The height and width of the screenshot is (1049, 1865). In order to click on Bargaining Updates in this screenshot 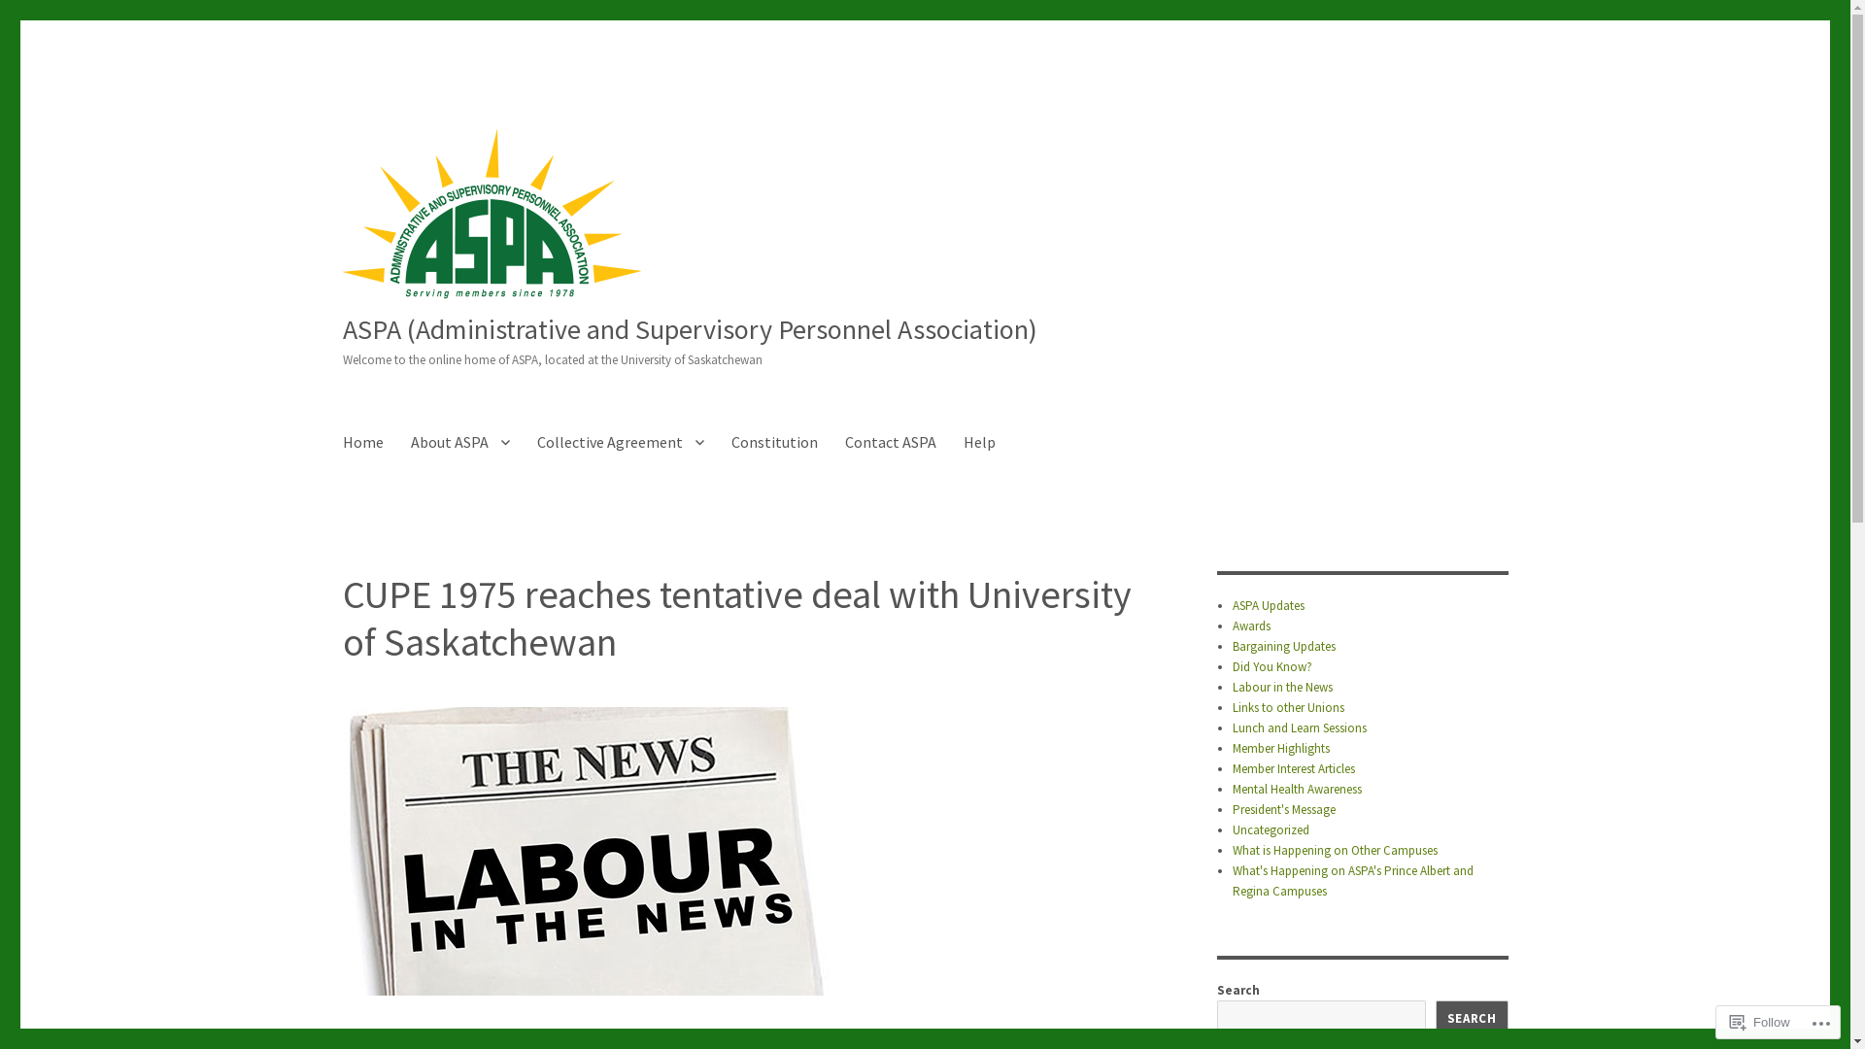, I will do `click(1284, 647)`.